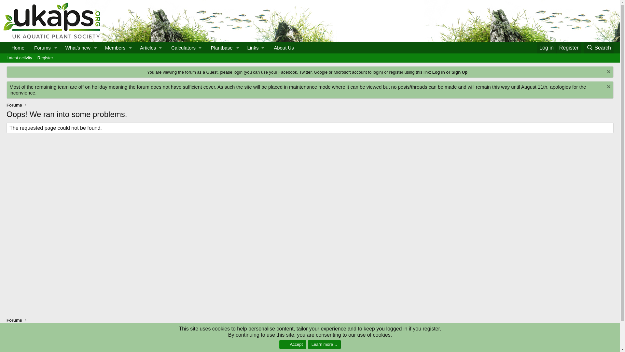 This screenshot has height=352, width=625. I want to click on Members, so click(310, 65).